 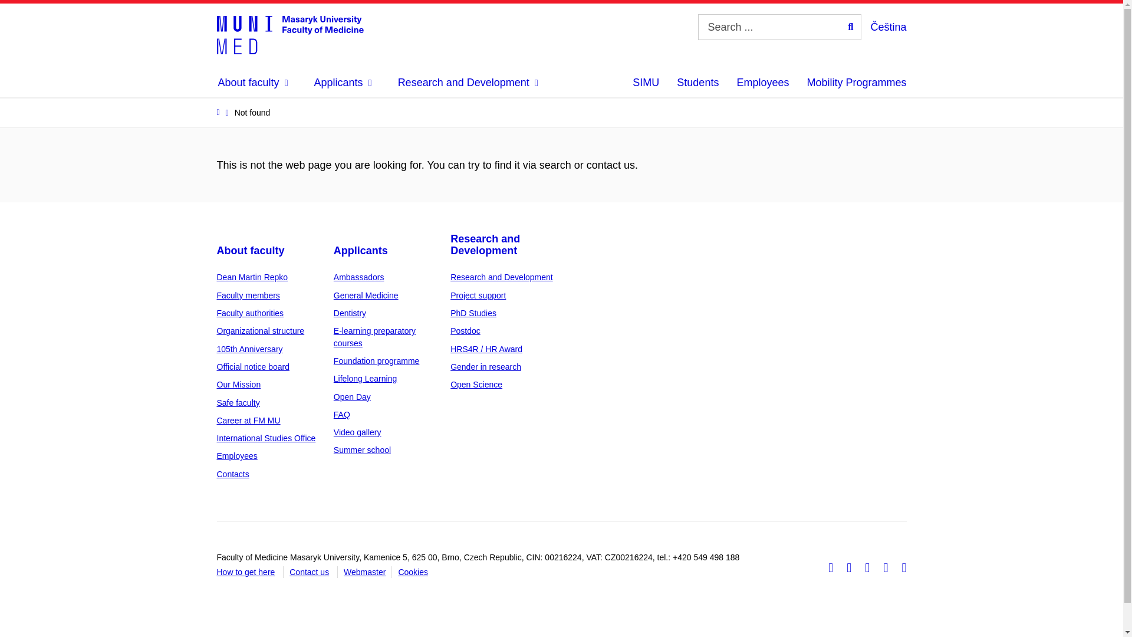 I want to click on About faculty, so click(x=237, y=455).